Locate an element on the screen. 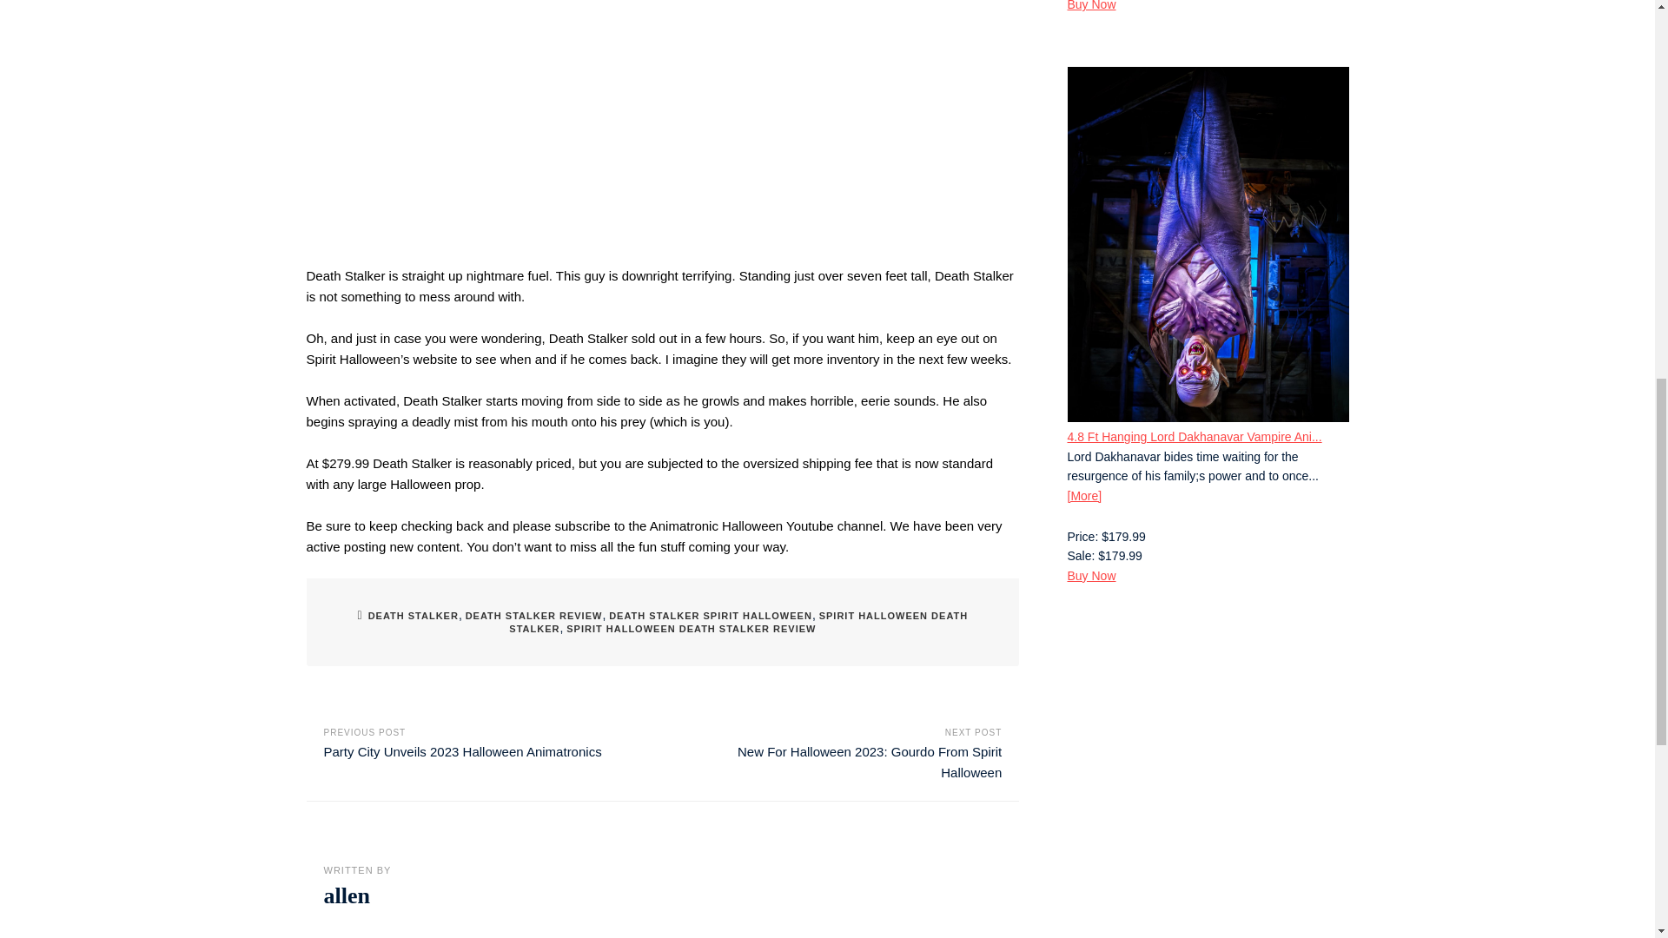 This screenshot has width=1668, height=938. Party City Unveils 2023 Halloween Animatronics is located at coordinates (462, 751).